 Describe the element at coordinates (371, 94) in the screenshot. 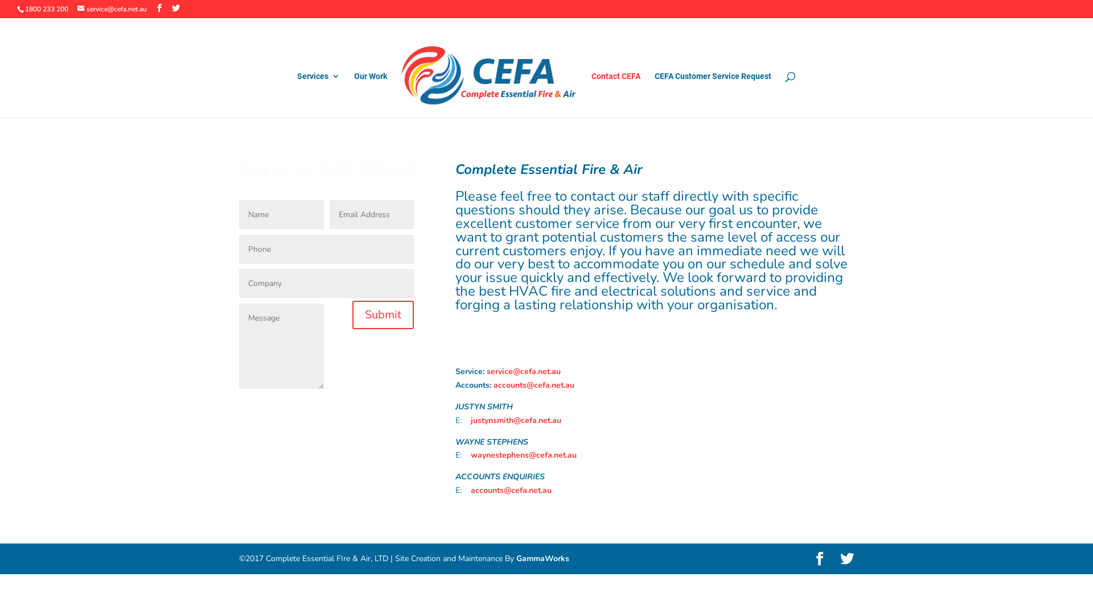

I see `Our Work` at that location.